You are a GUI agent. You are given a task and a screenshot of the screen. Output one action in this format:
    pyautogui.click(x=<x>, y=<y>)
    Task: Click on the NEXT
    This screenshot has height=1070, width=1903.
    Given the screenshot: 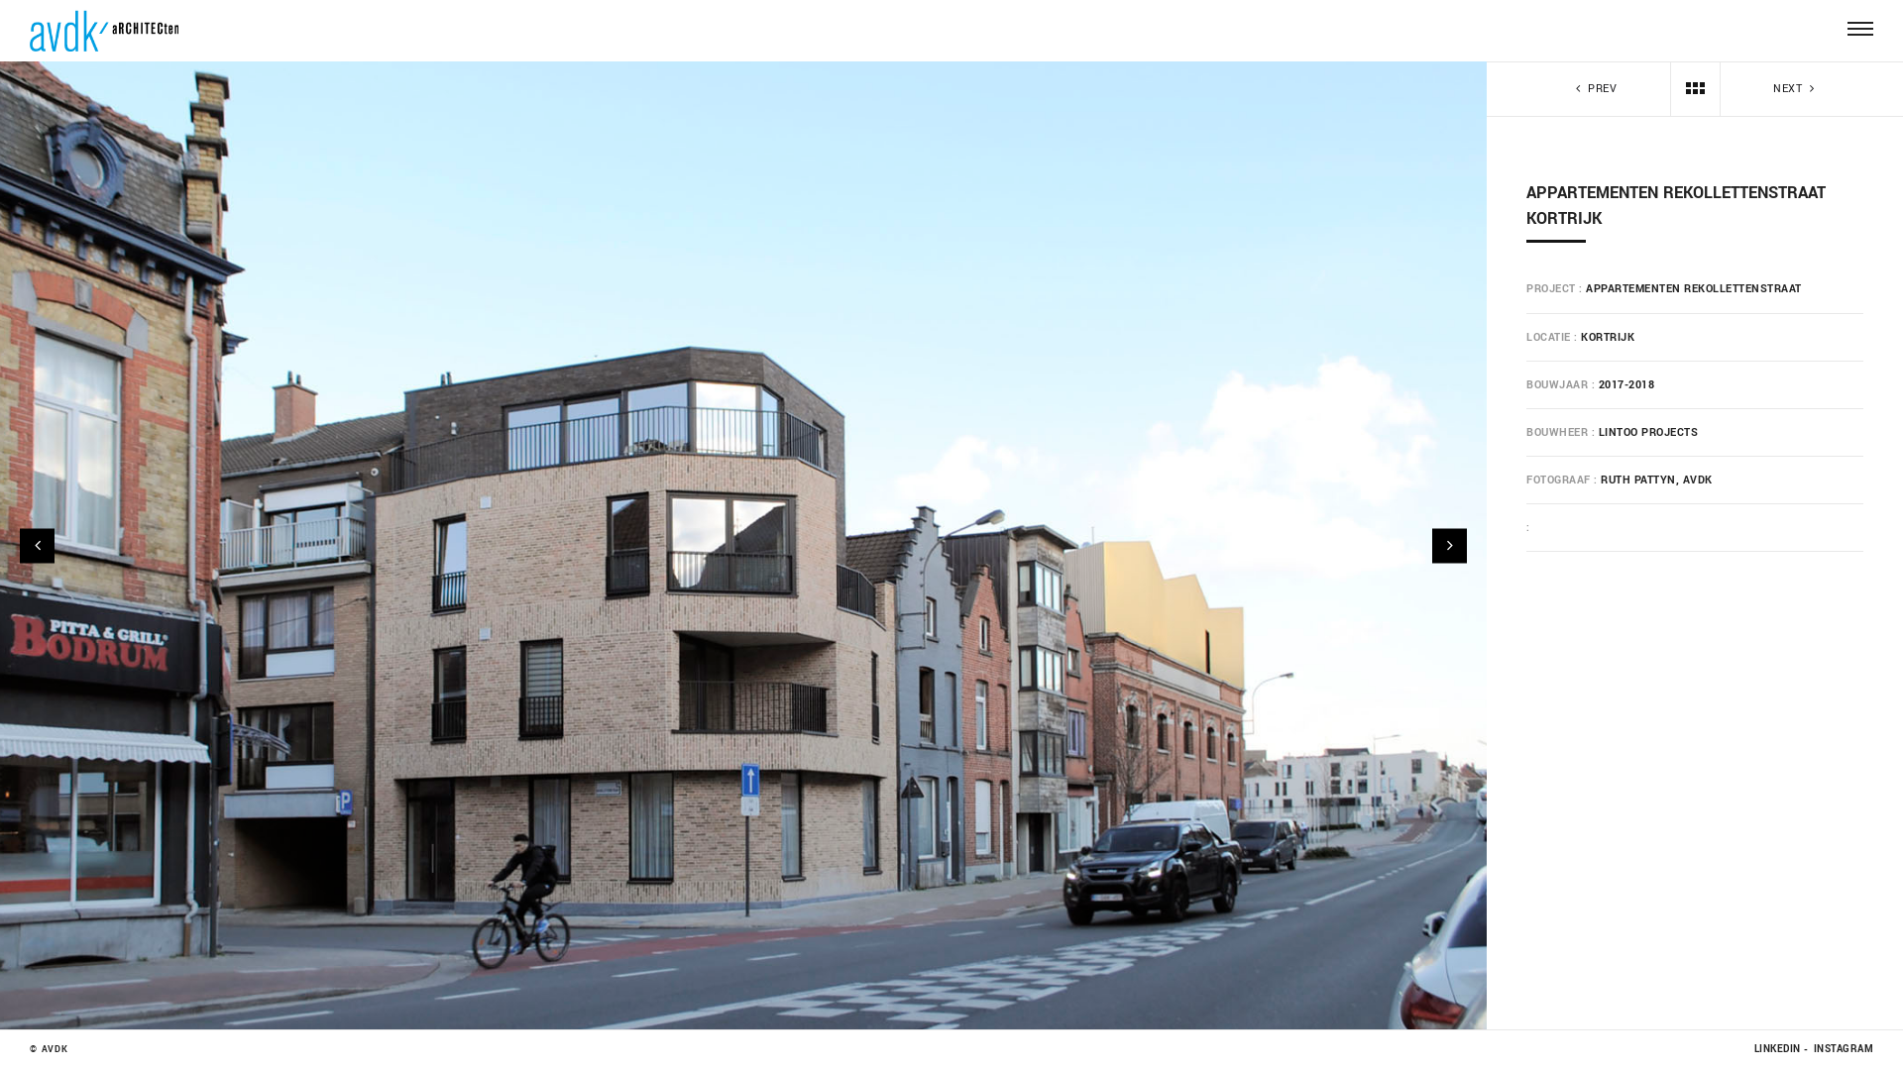 What is the action you would take?
    pyautogui.click(x=1796, y=89)
    